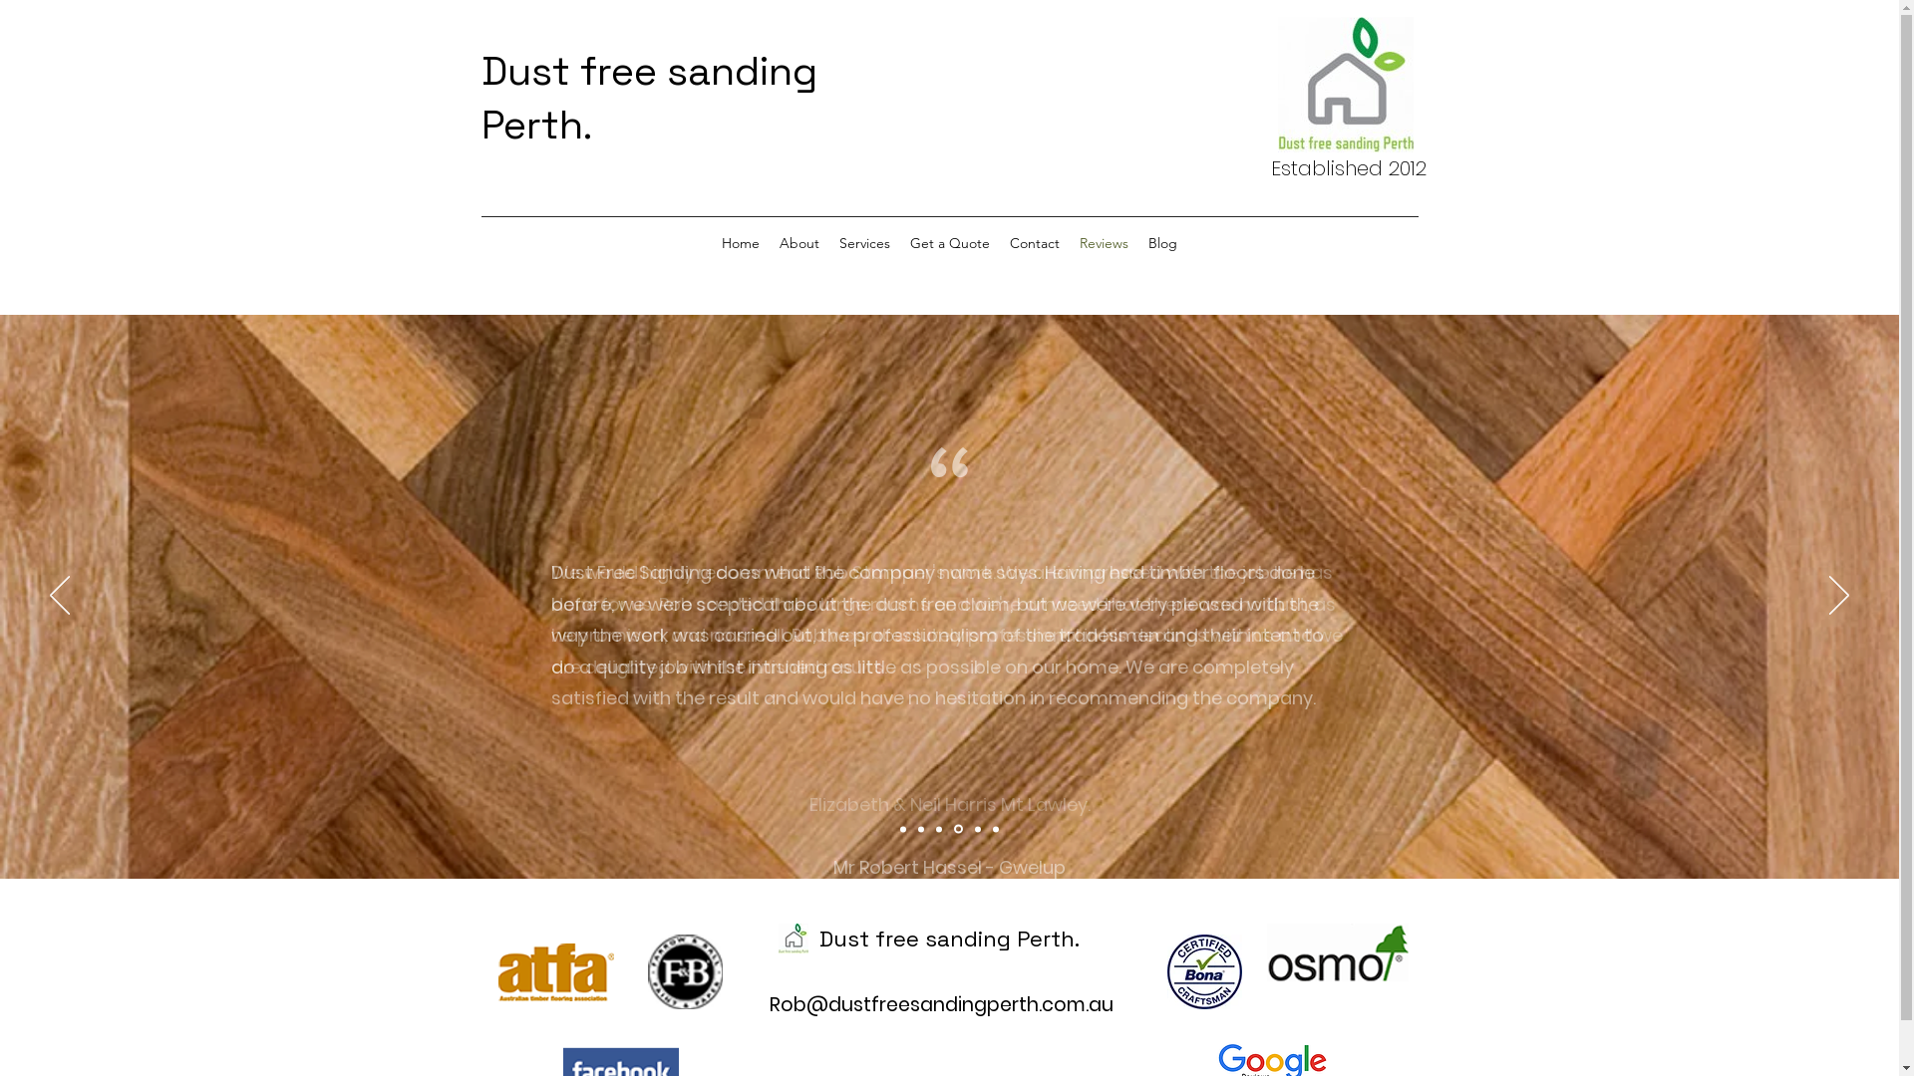 The image size is (1914, 1076). Describe the element at coordinates (949, 243) in the screenshot. I see `Get a Quote` at that location.